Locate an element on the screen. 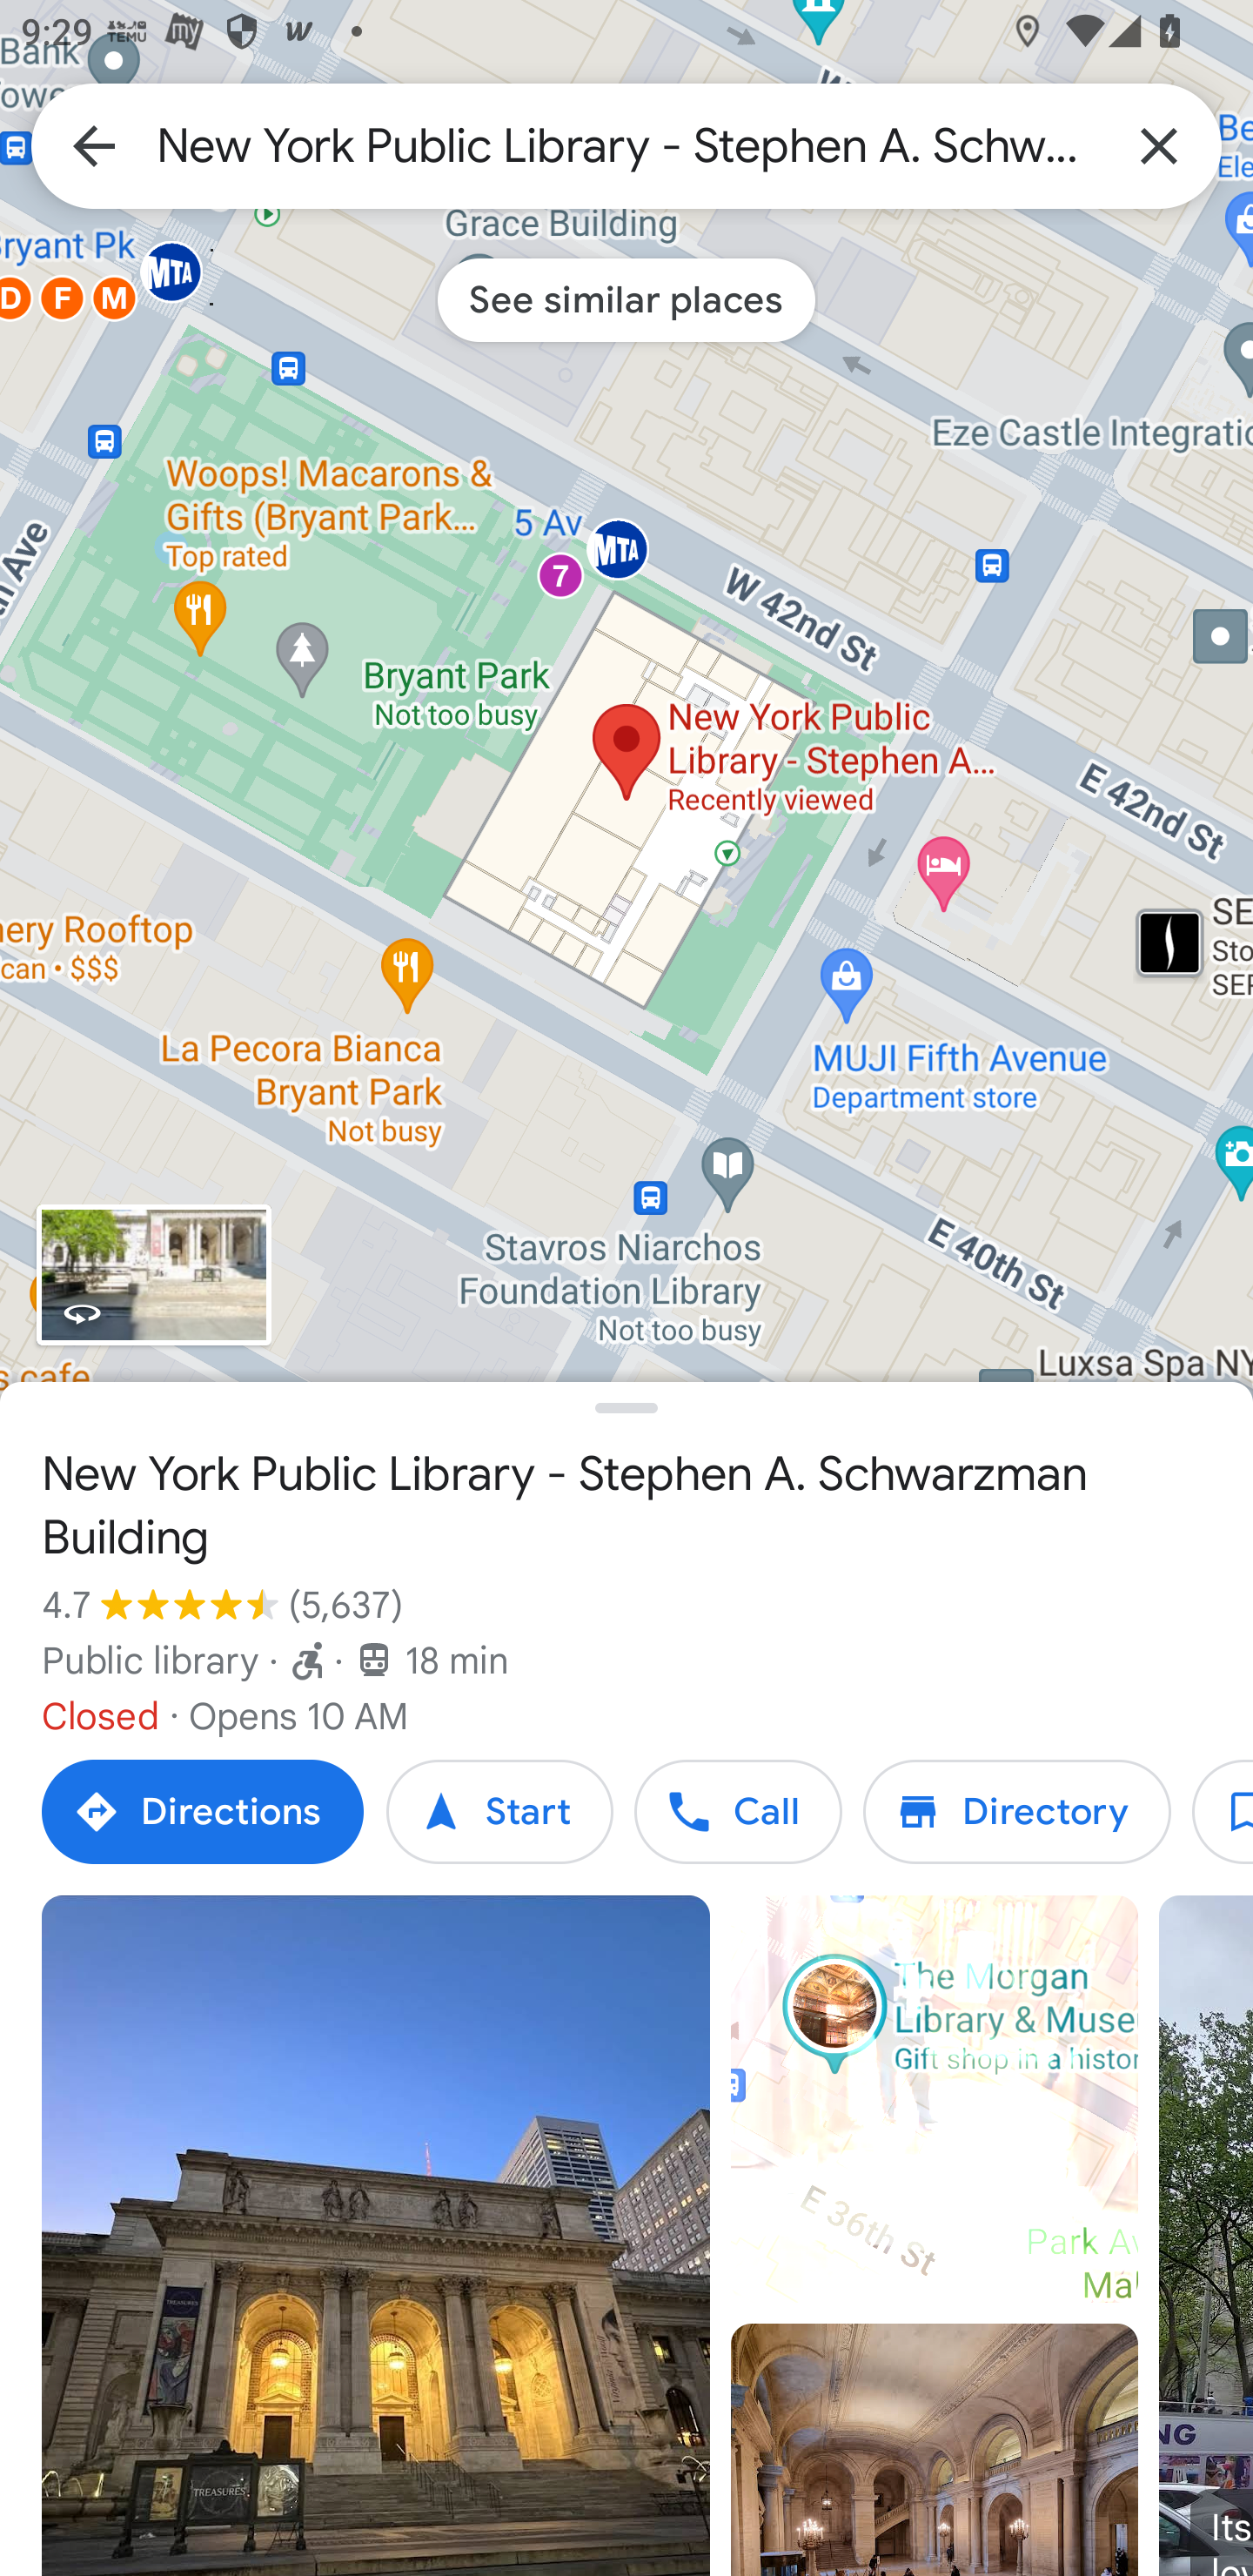  Photo is located at coordinates (376, 2236).